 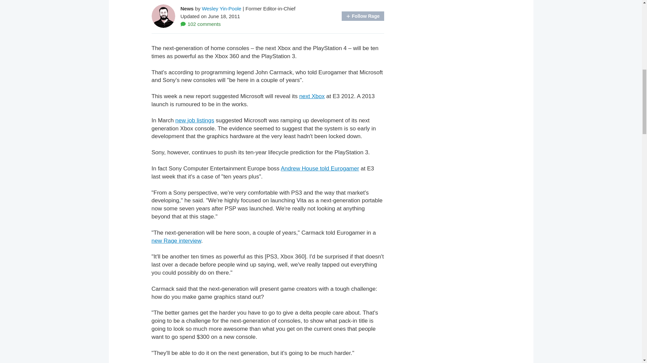 What do you see at coordinates (312, 96) in the screenshot?
I see `next Xbox` at bounding box center [312, 96].